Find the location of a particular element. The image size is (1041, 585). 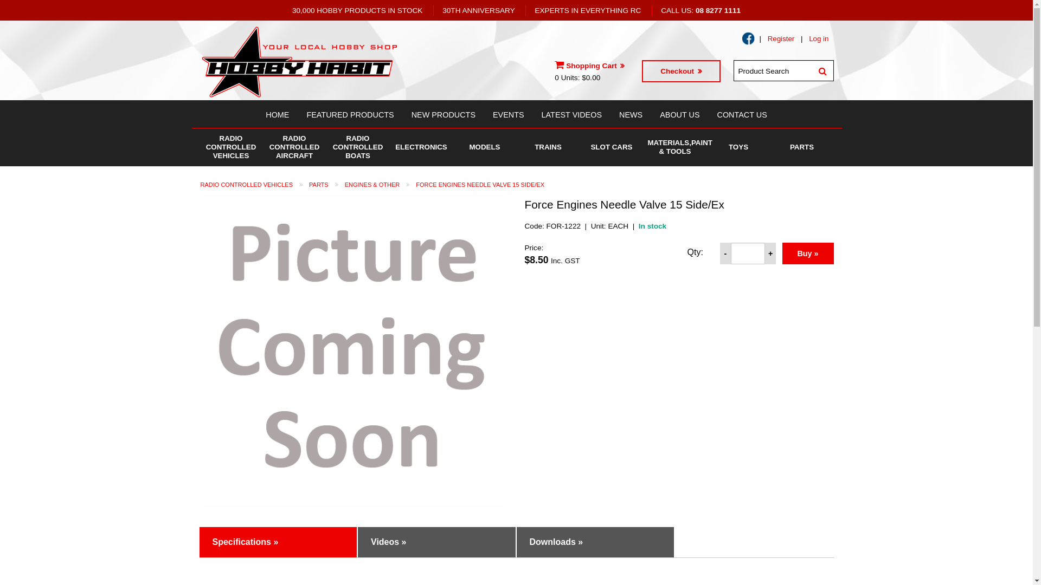

NEWS is located at coordinates (631, 114).